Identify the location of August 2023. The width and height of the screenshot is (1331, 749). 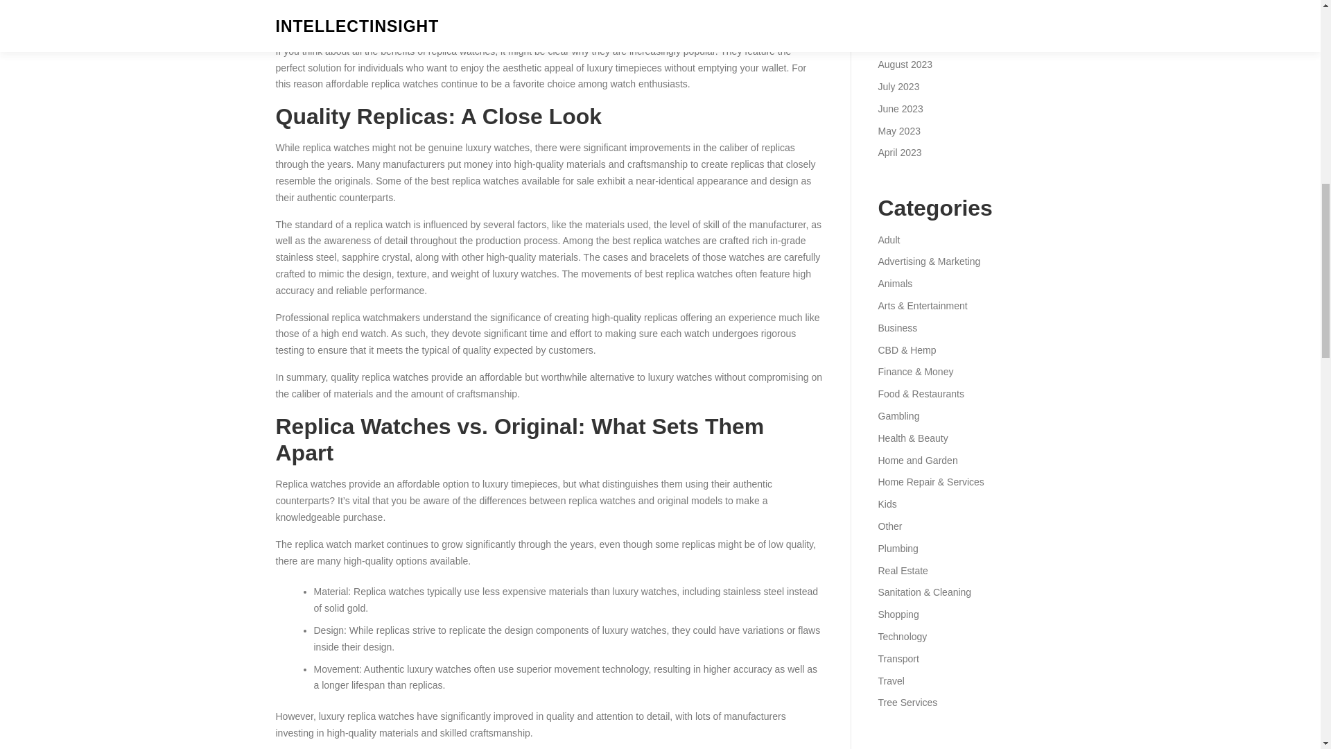
(905, 64).